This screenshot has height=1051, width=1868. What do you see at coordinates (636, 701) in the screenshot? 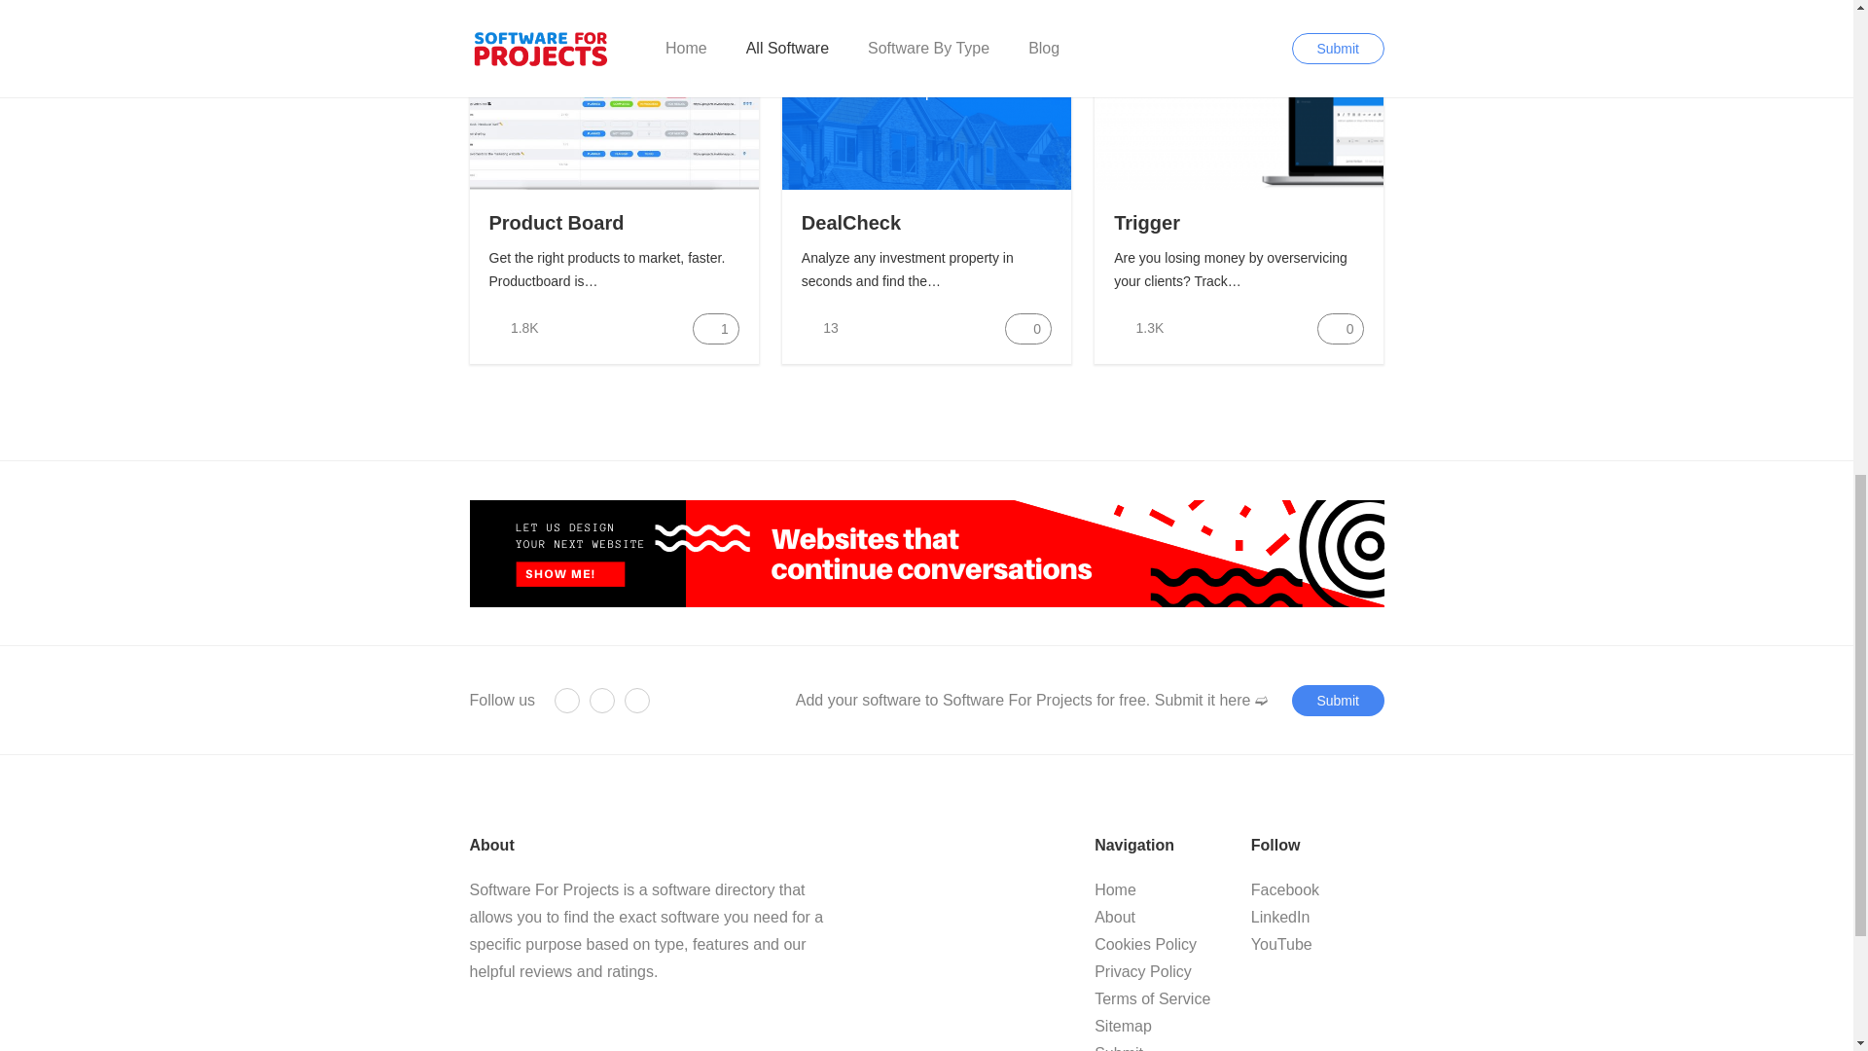
I see `YouTube` at bounding box center [636, 701].